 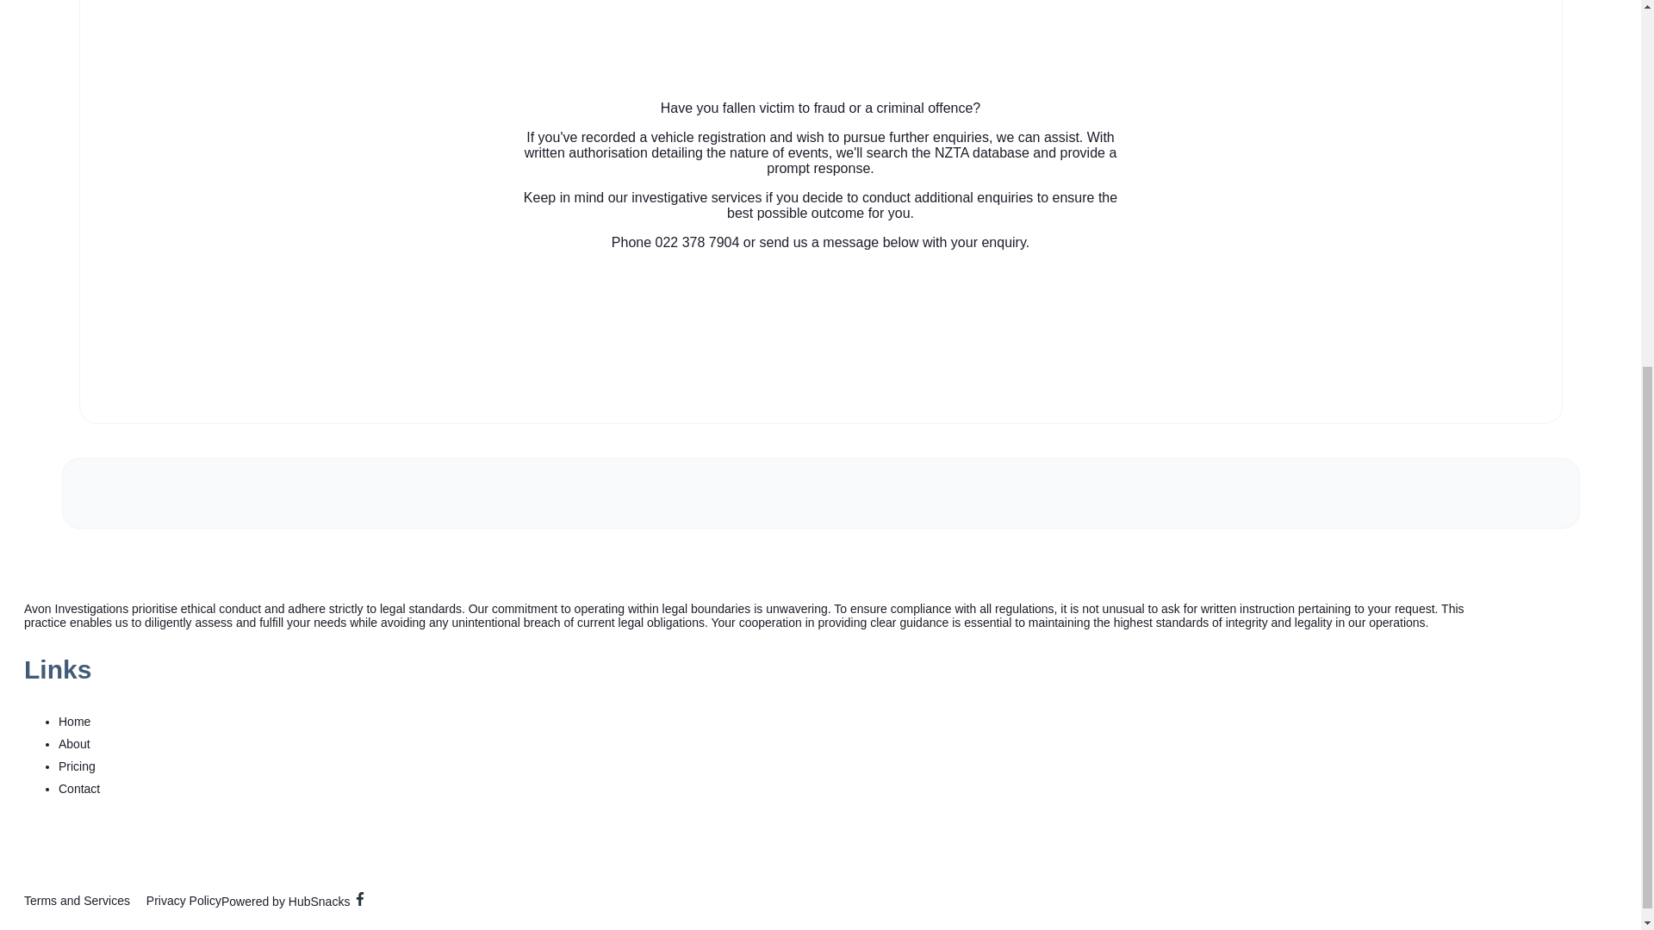 What do you see at coordinates (78, 901) in the screenshot?
I see `Terms and Services` at bounding box center [78, 901].